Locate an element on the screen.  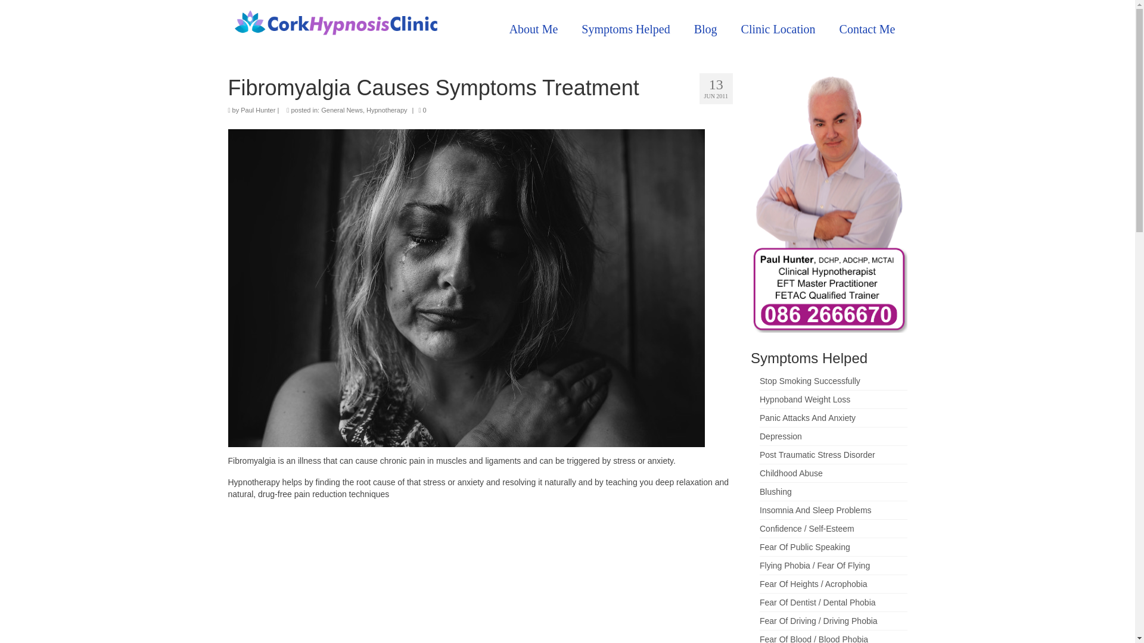
Panic Attacks And Anxiety is located at coordinates (807, 418).